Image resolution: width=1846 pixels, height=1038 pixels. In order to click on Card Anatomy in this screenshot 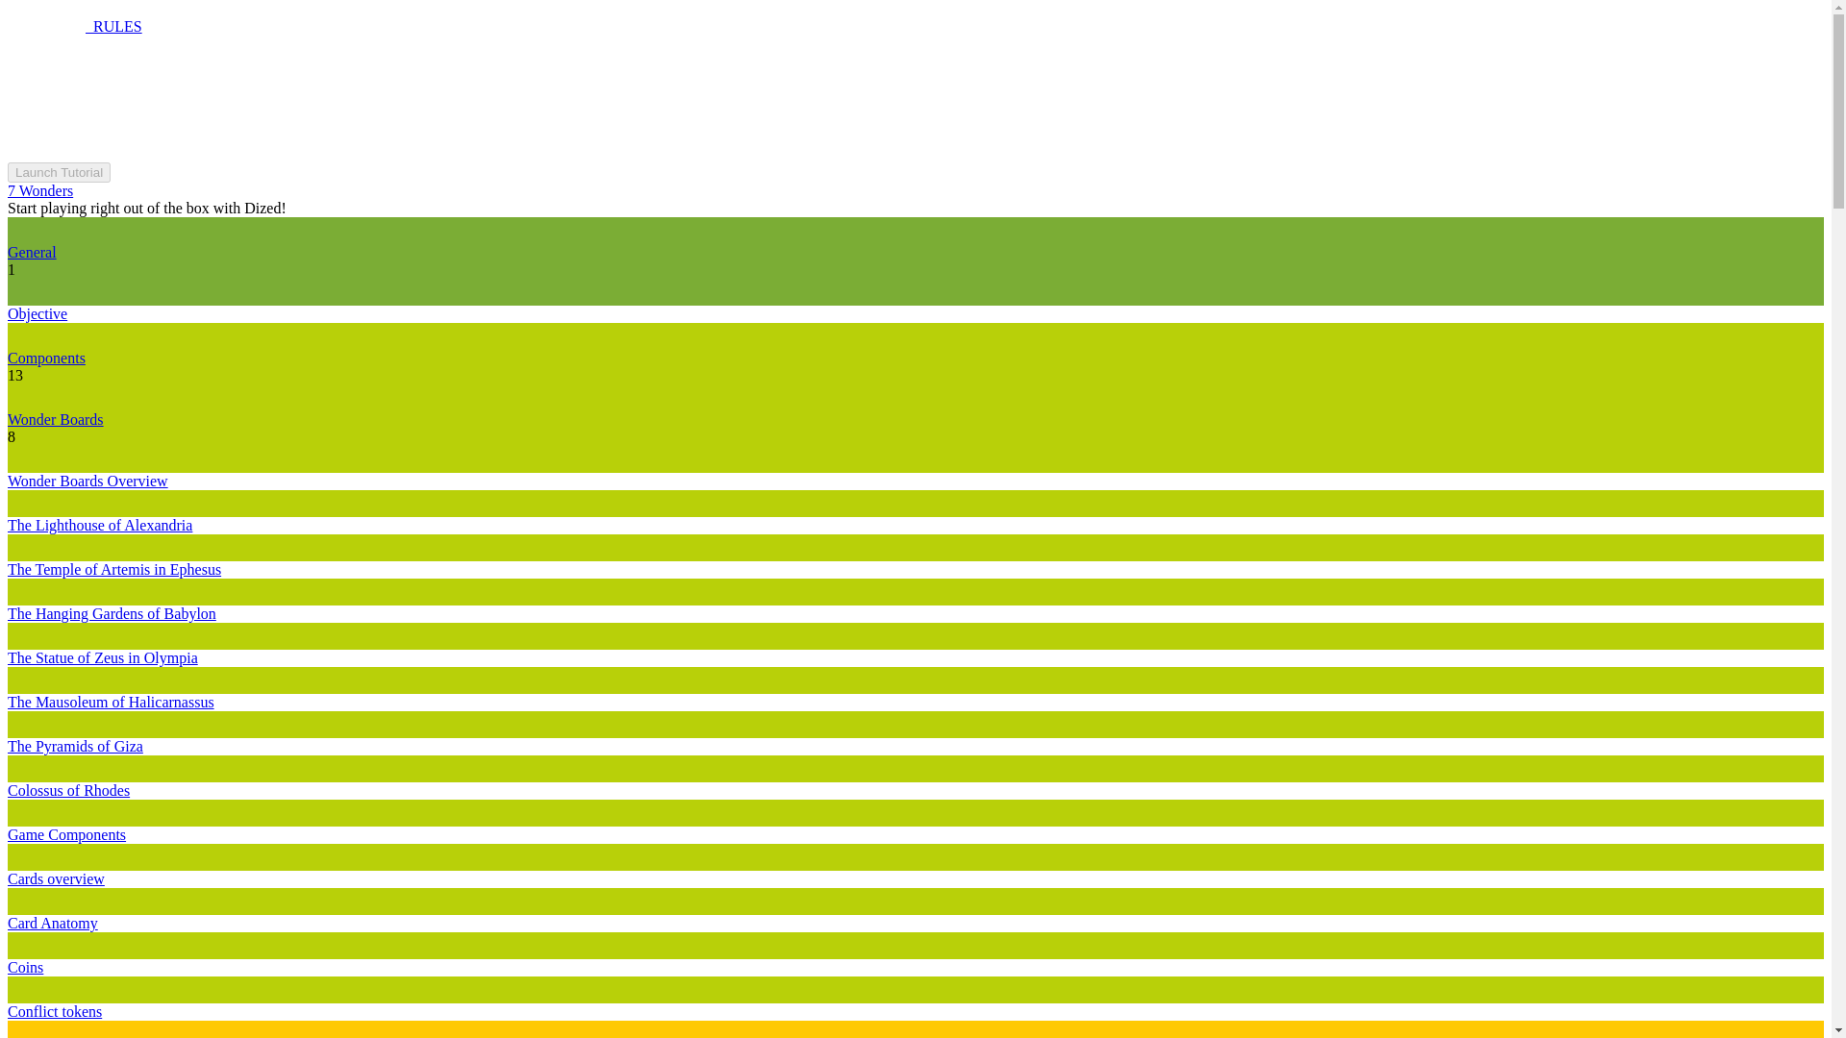, I will do `click(52, 923)`.